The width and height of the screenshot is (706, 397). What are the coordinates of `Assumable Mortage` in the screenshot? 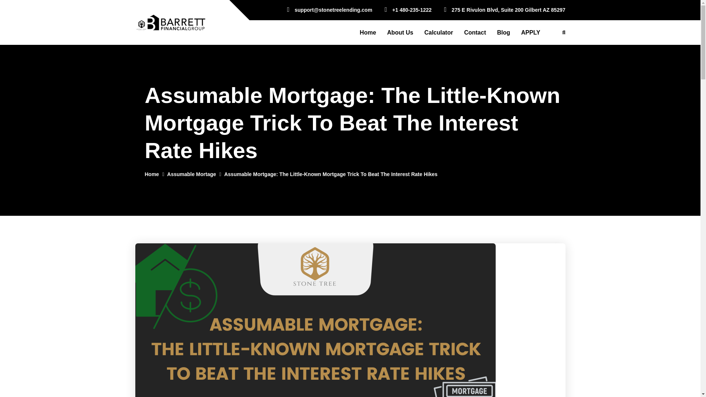 It's located at (192, 174).